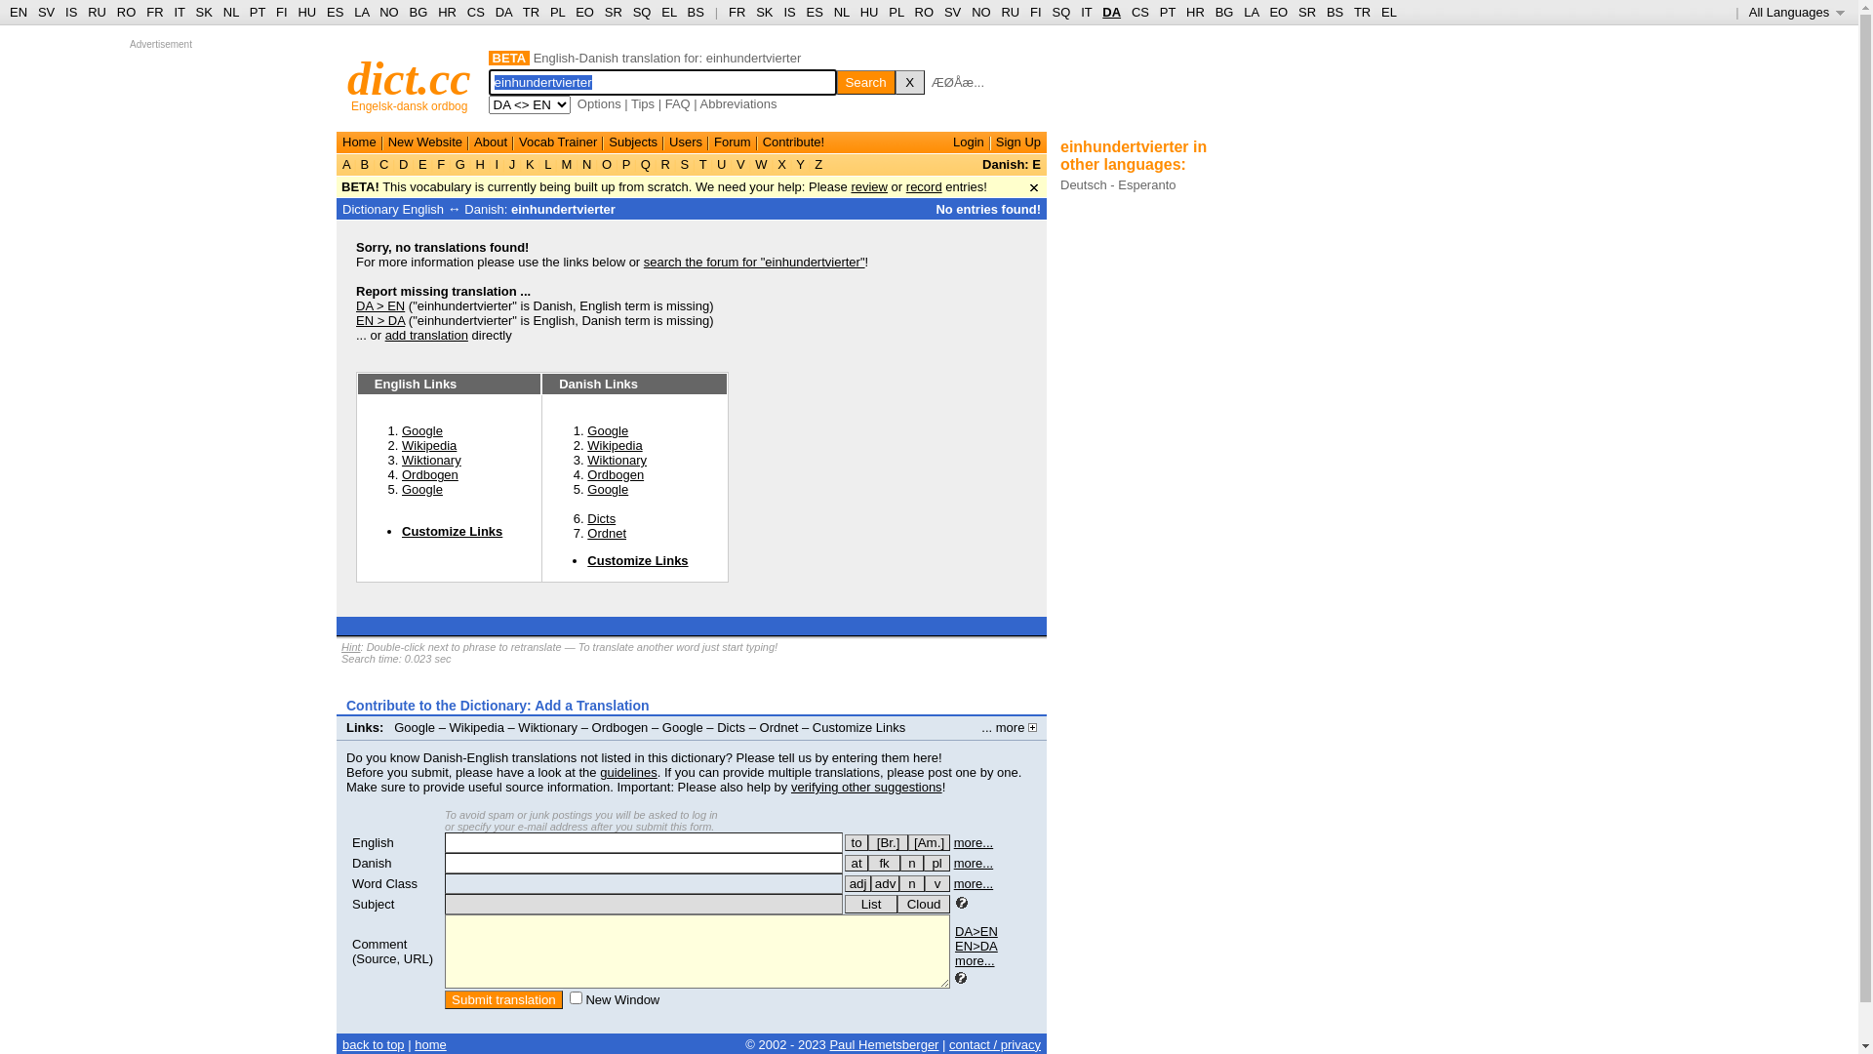  I want to click on SK, so click(205, 12).